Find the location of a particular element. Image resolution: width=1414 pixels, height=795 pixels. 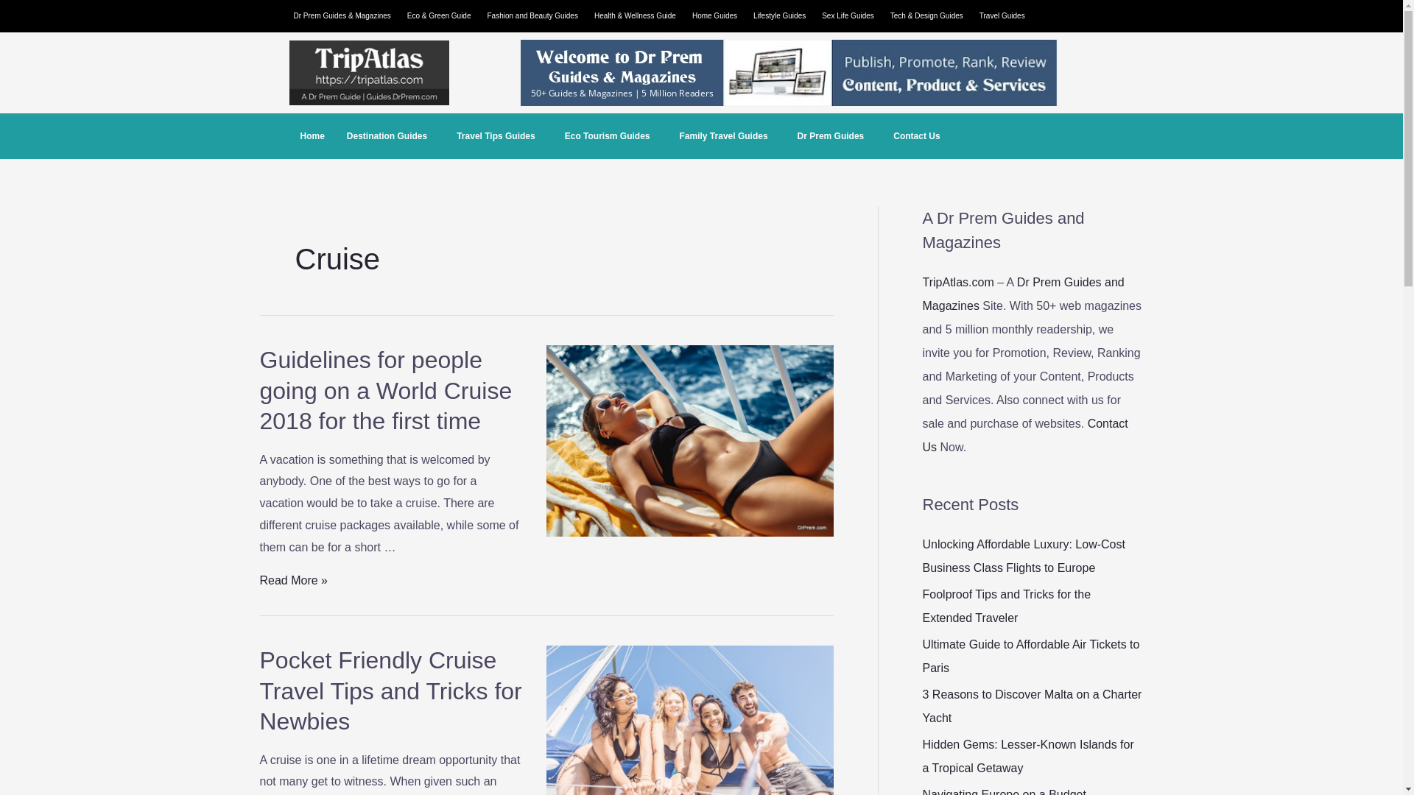

Fashion and Beauty Guides is located at coordinates (536, 15).